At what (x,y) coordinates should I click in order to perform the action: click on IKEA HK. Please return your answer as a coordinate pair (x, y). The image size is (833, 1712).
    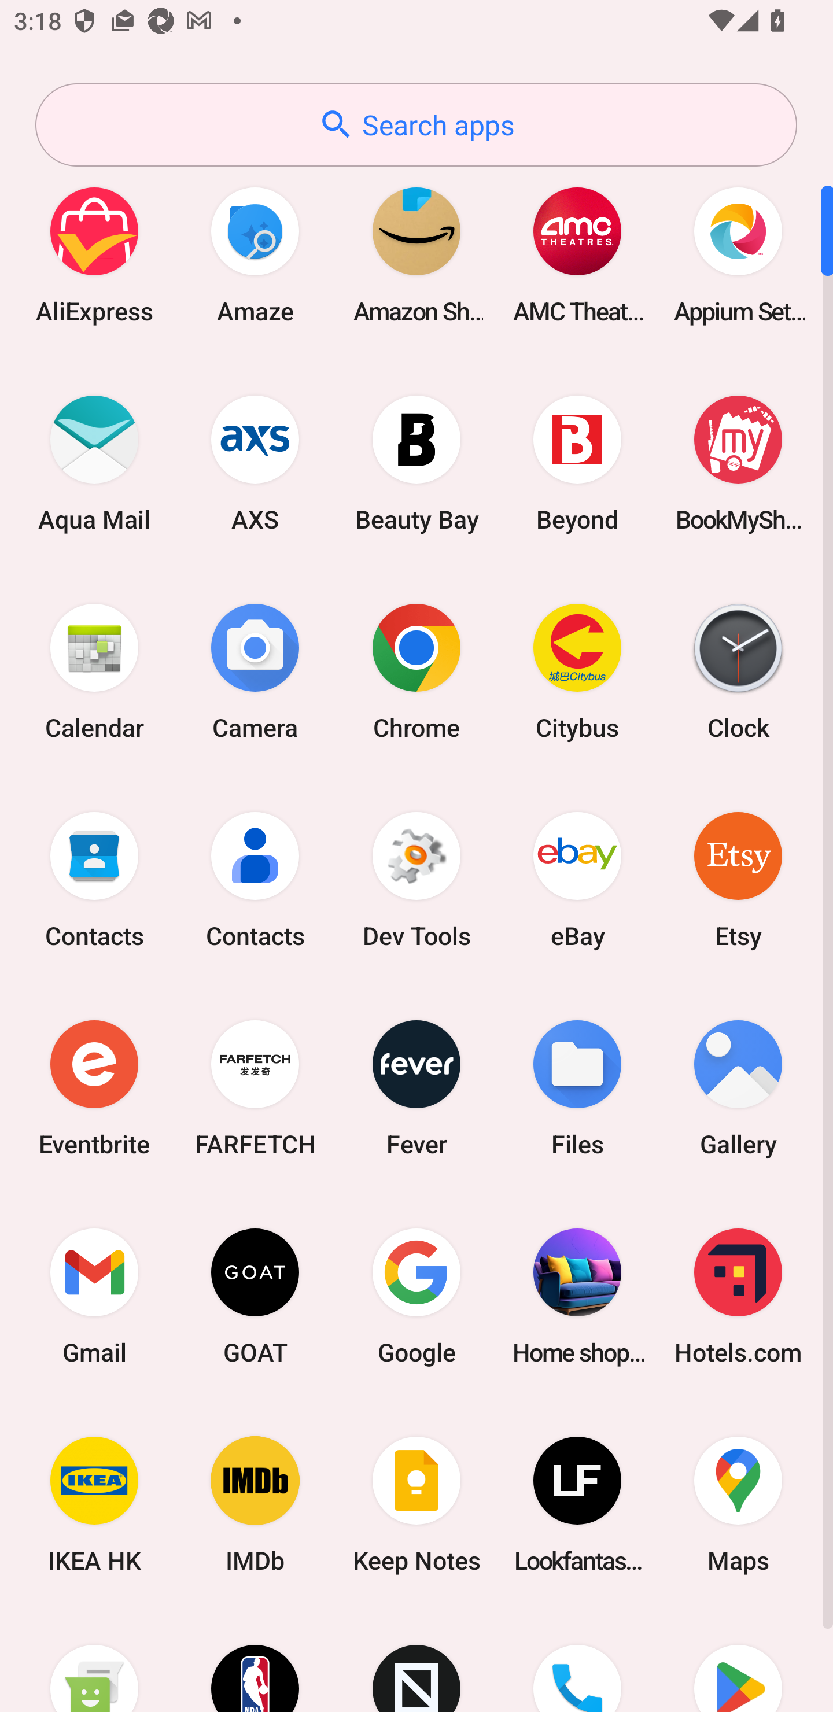
    Looking at the image, I should click on (94, 1505).